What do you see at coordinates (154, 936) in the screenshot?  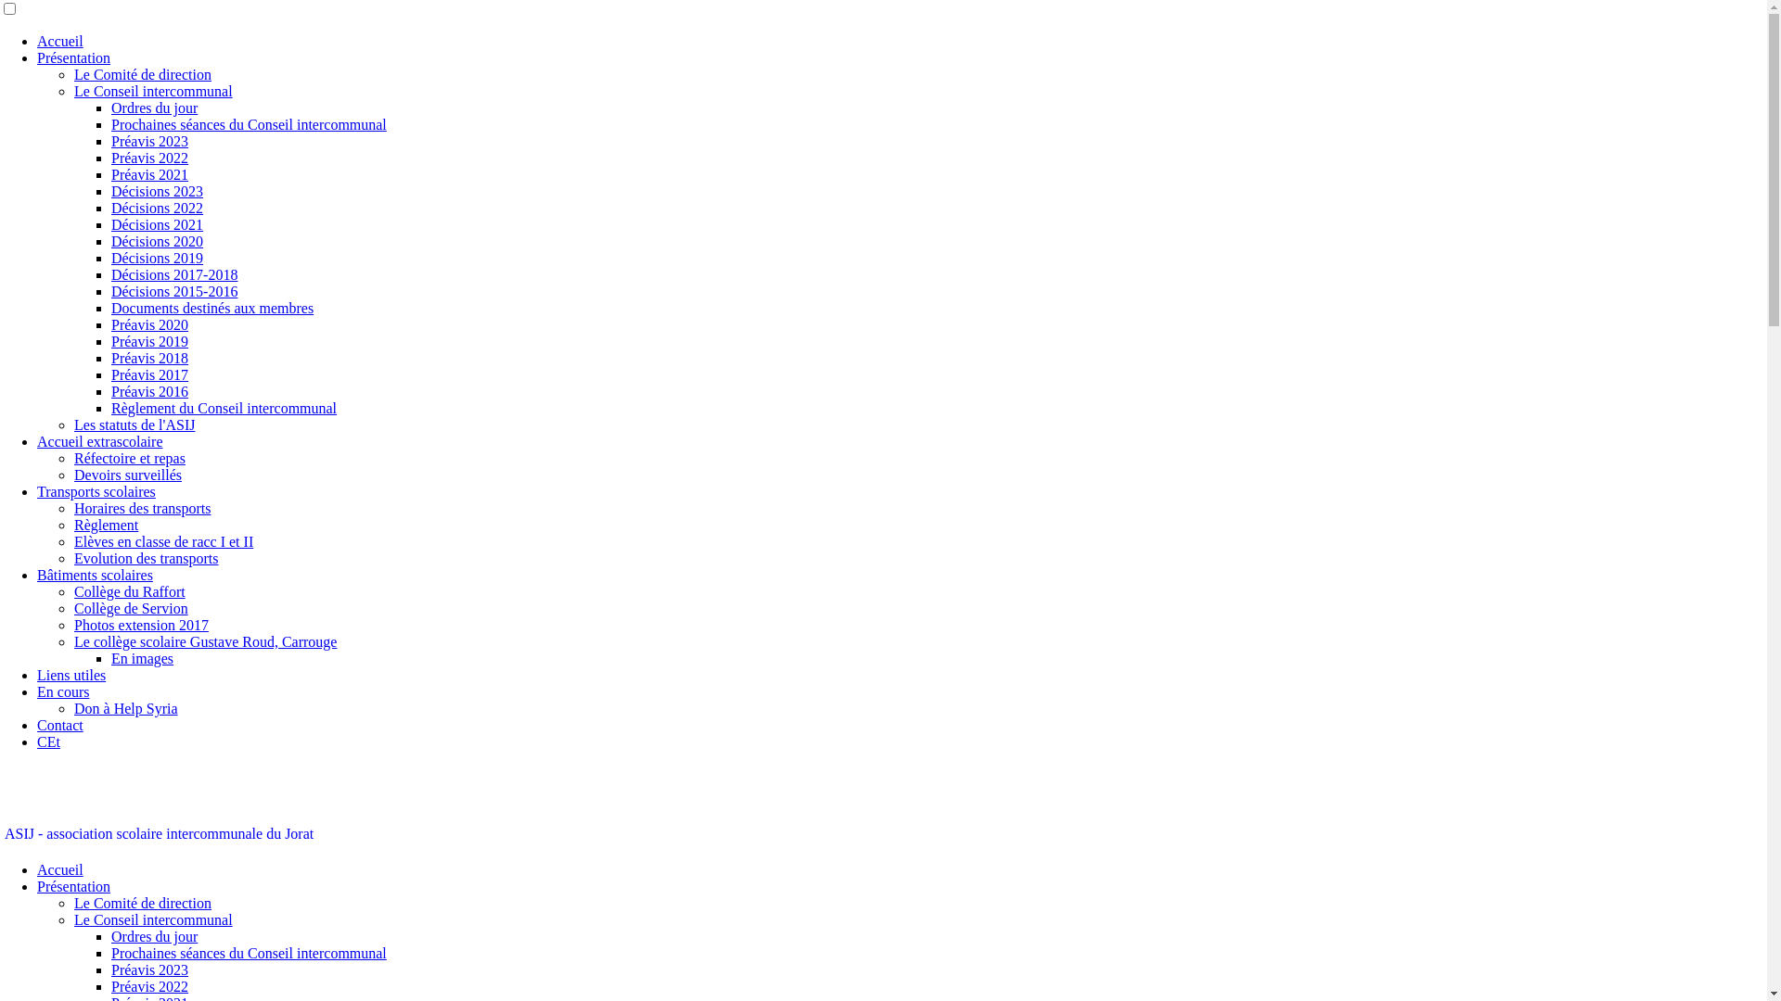 I see `Ordres du jour` at bounding box center [154, 936].